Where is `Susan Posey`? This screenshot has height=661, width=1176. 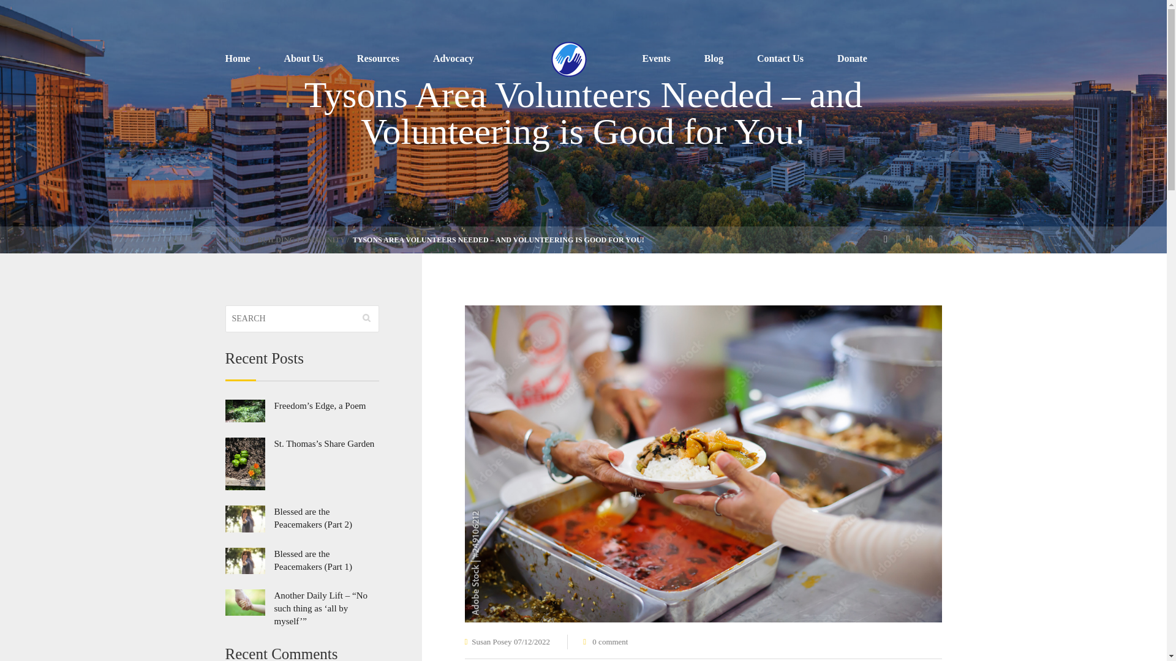 Susan Posey is located at coordinates (491, 641).